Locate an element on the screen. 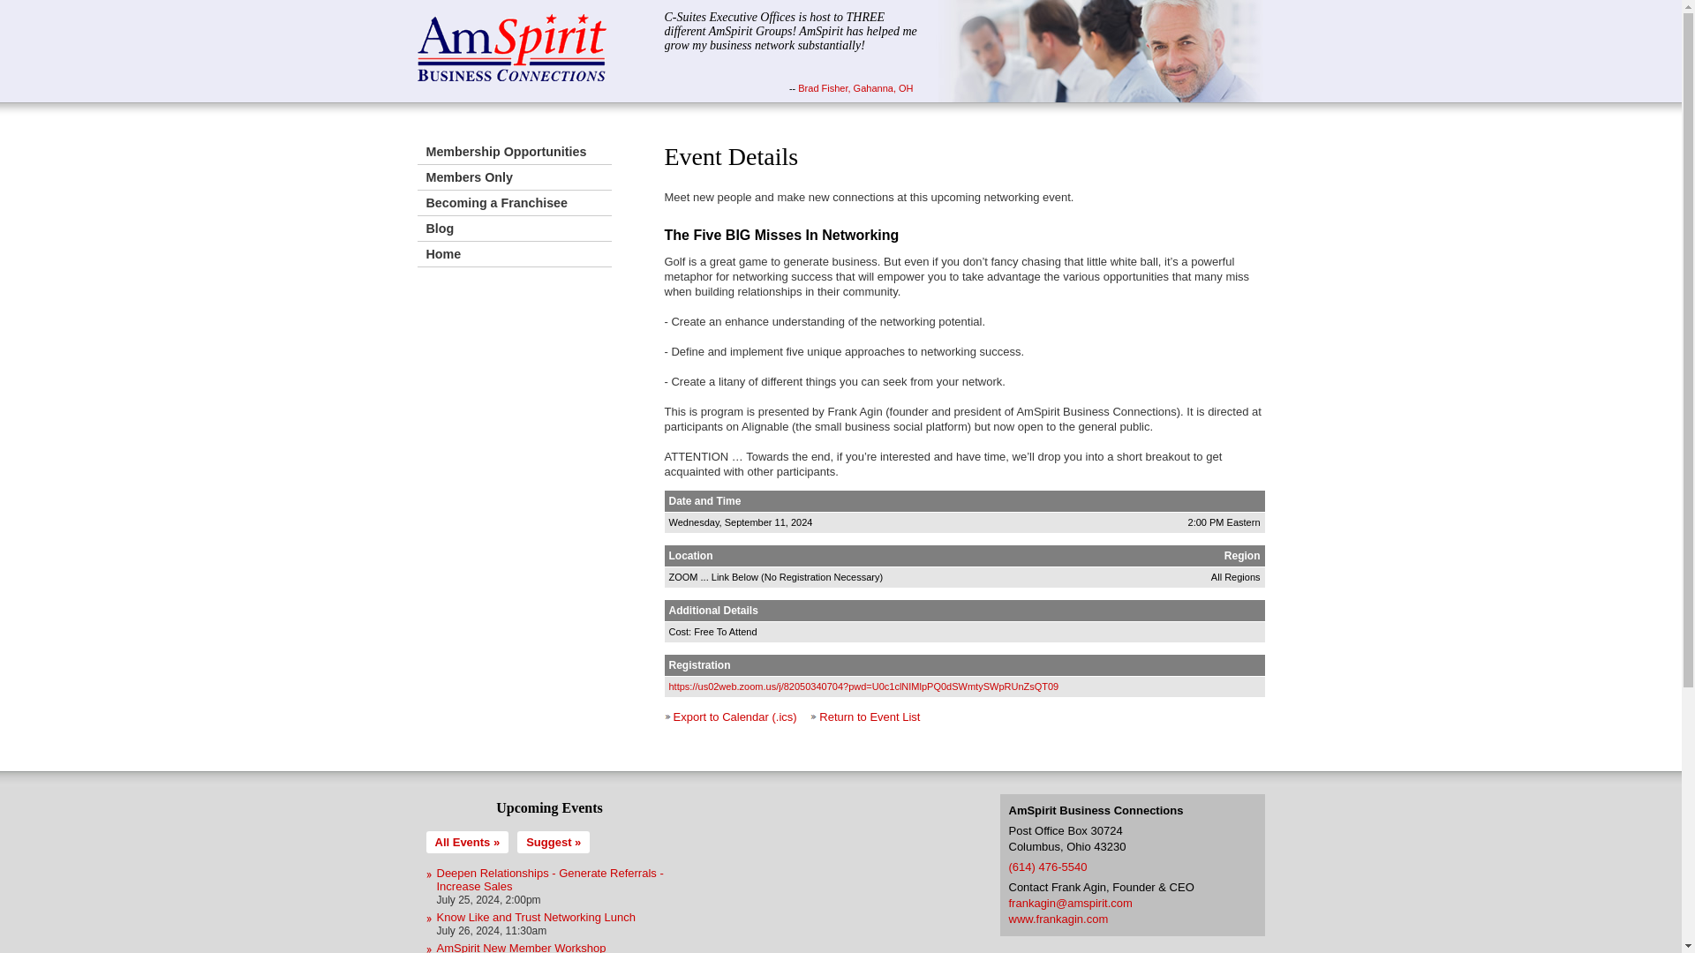  Brad Fisher, Gahanna, OH is located at coordinates (855, 87).